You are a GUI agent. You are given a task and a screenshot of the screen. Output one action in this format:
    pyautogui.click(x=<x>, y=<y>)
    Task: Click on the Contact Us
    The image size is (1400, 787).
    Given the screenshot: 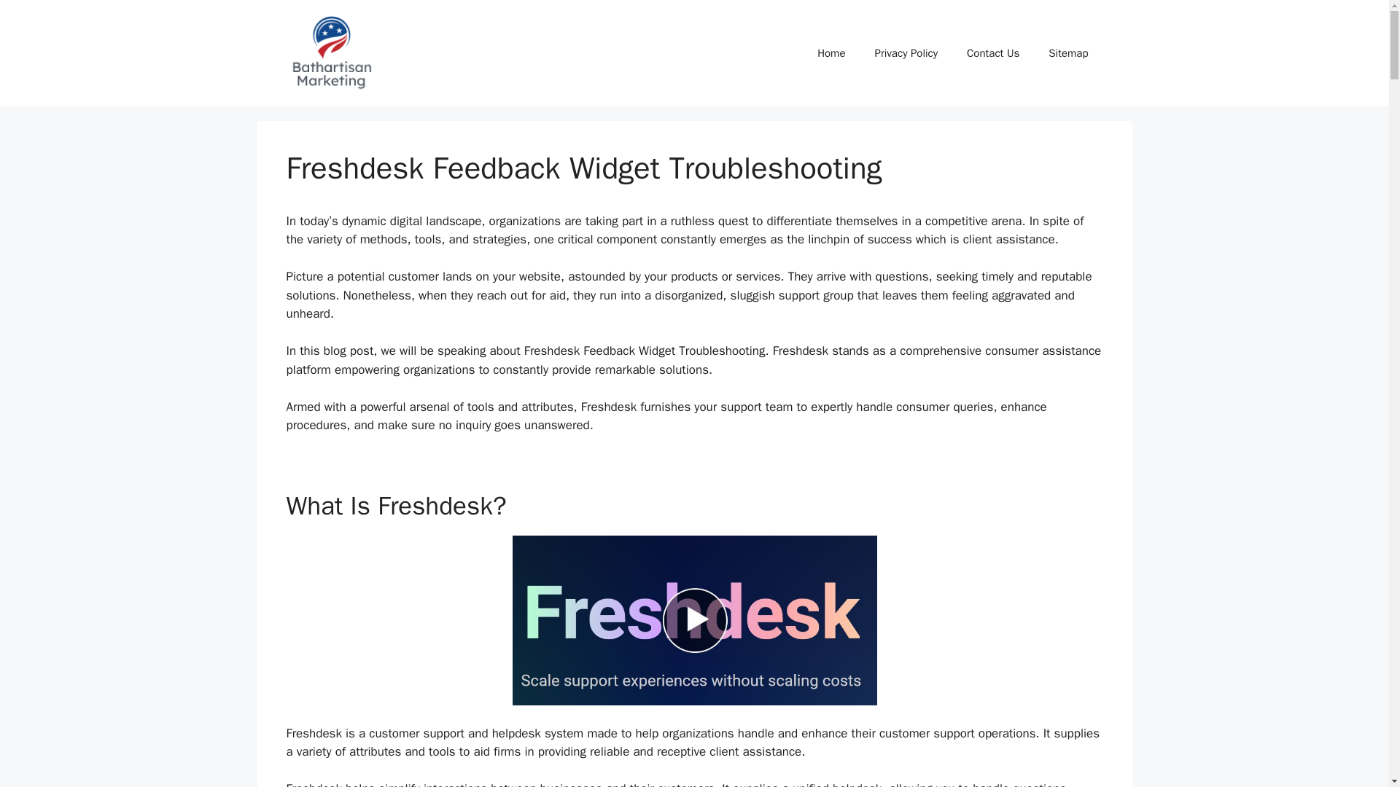 What is the action you would take?
    pyautogui.click(x=993, y=52)
    